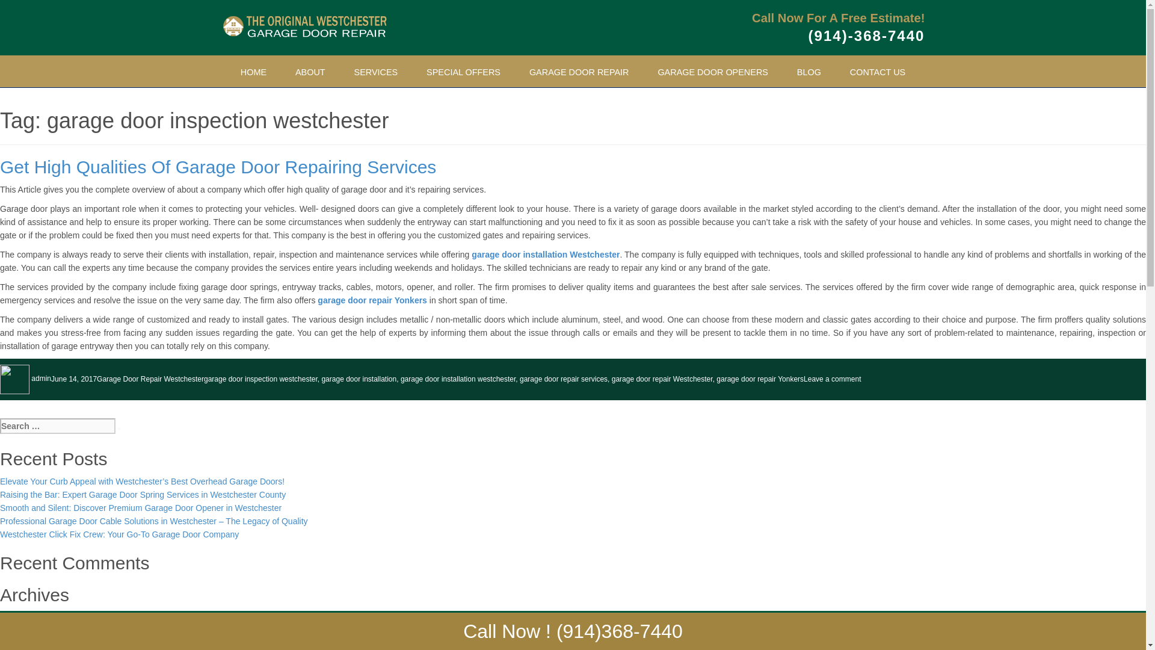  What do you see at coordinates (18, 643) in the screenshot?
I see `May 2024` at bounding box center [18, 643].